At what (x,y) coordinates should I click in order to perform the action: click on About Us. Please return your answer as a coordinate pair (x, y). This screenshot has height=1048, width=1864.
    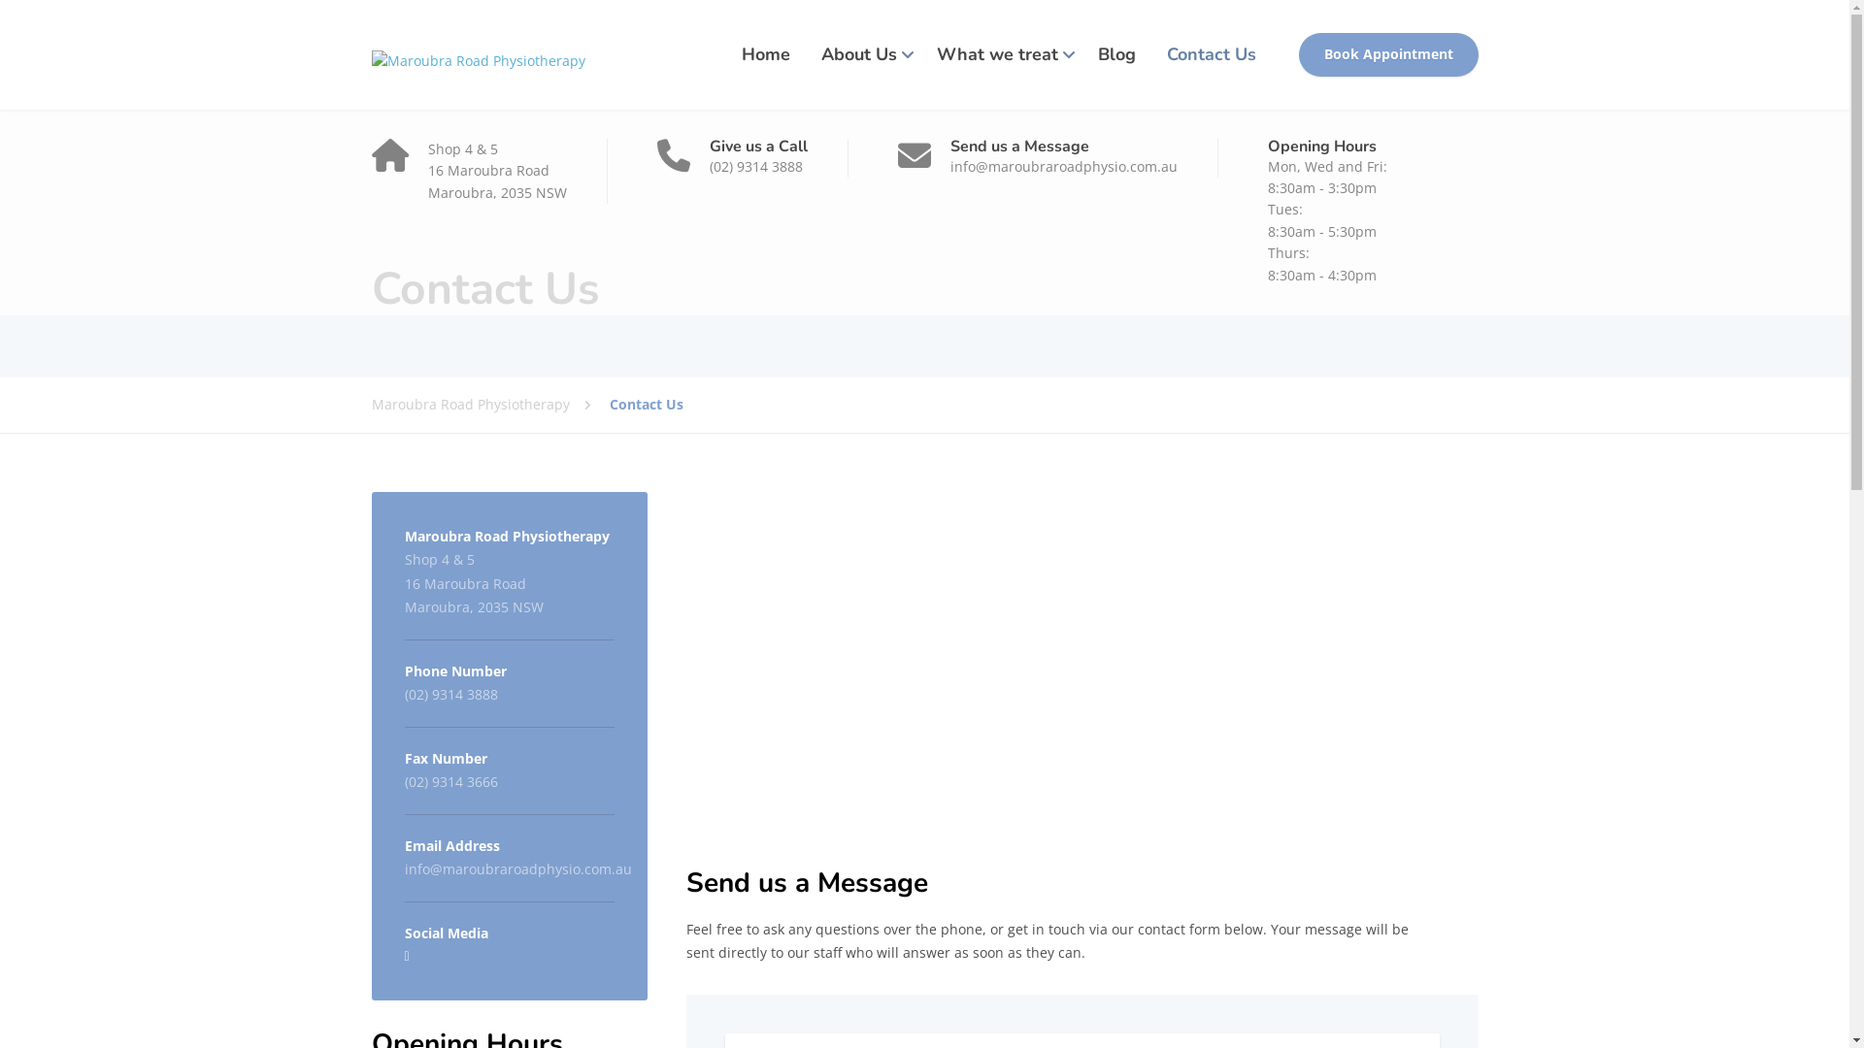
    Looking at the image, I should click on (864, 54).